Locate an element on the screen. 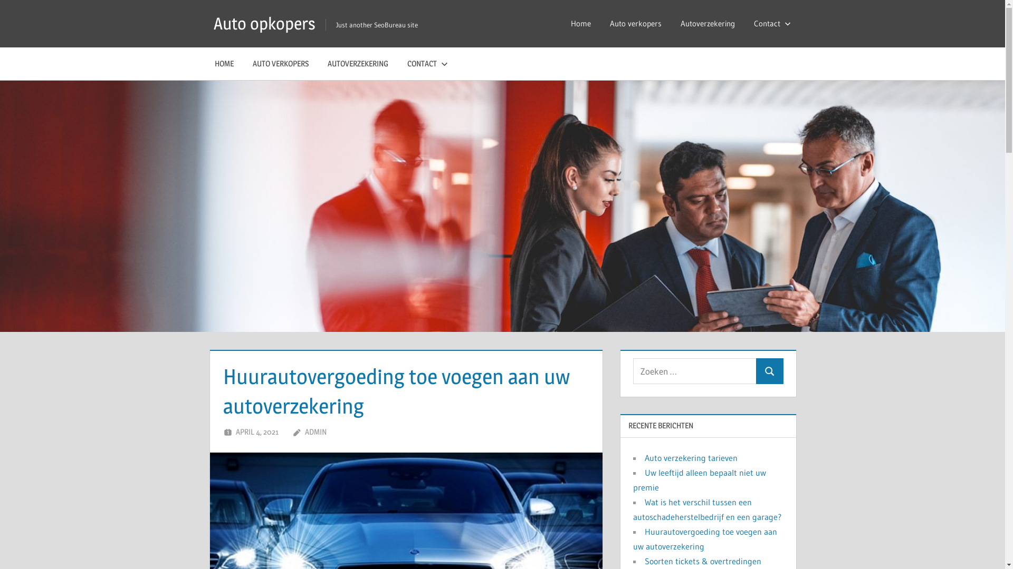 The width and height of the screenshot is (1013, 569). APRIL 4, 2021 is located at coordinates (257, 432).